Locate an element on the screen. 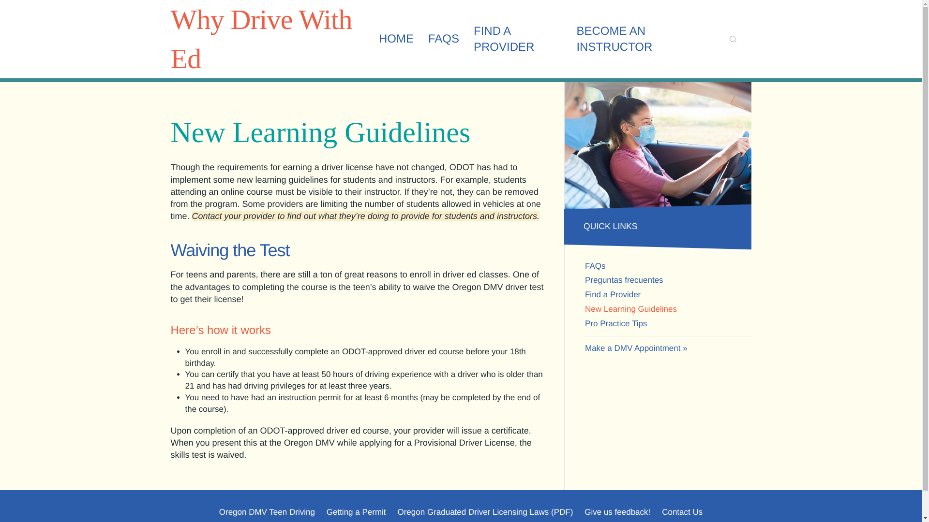  Find a Provider is located at coordinates (667, 295).